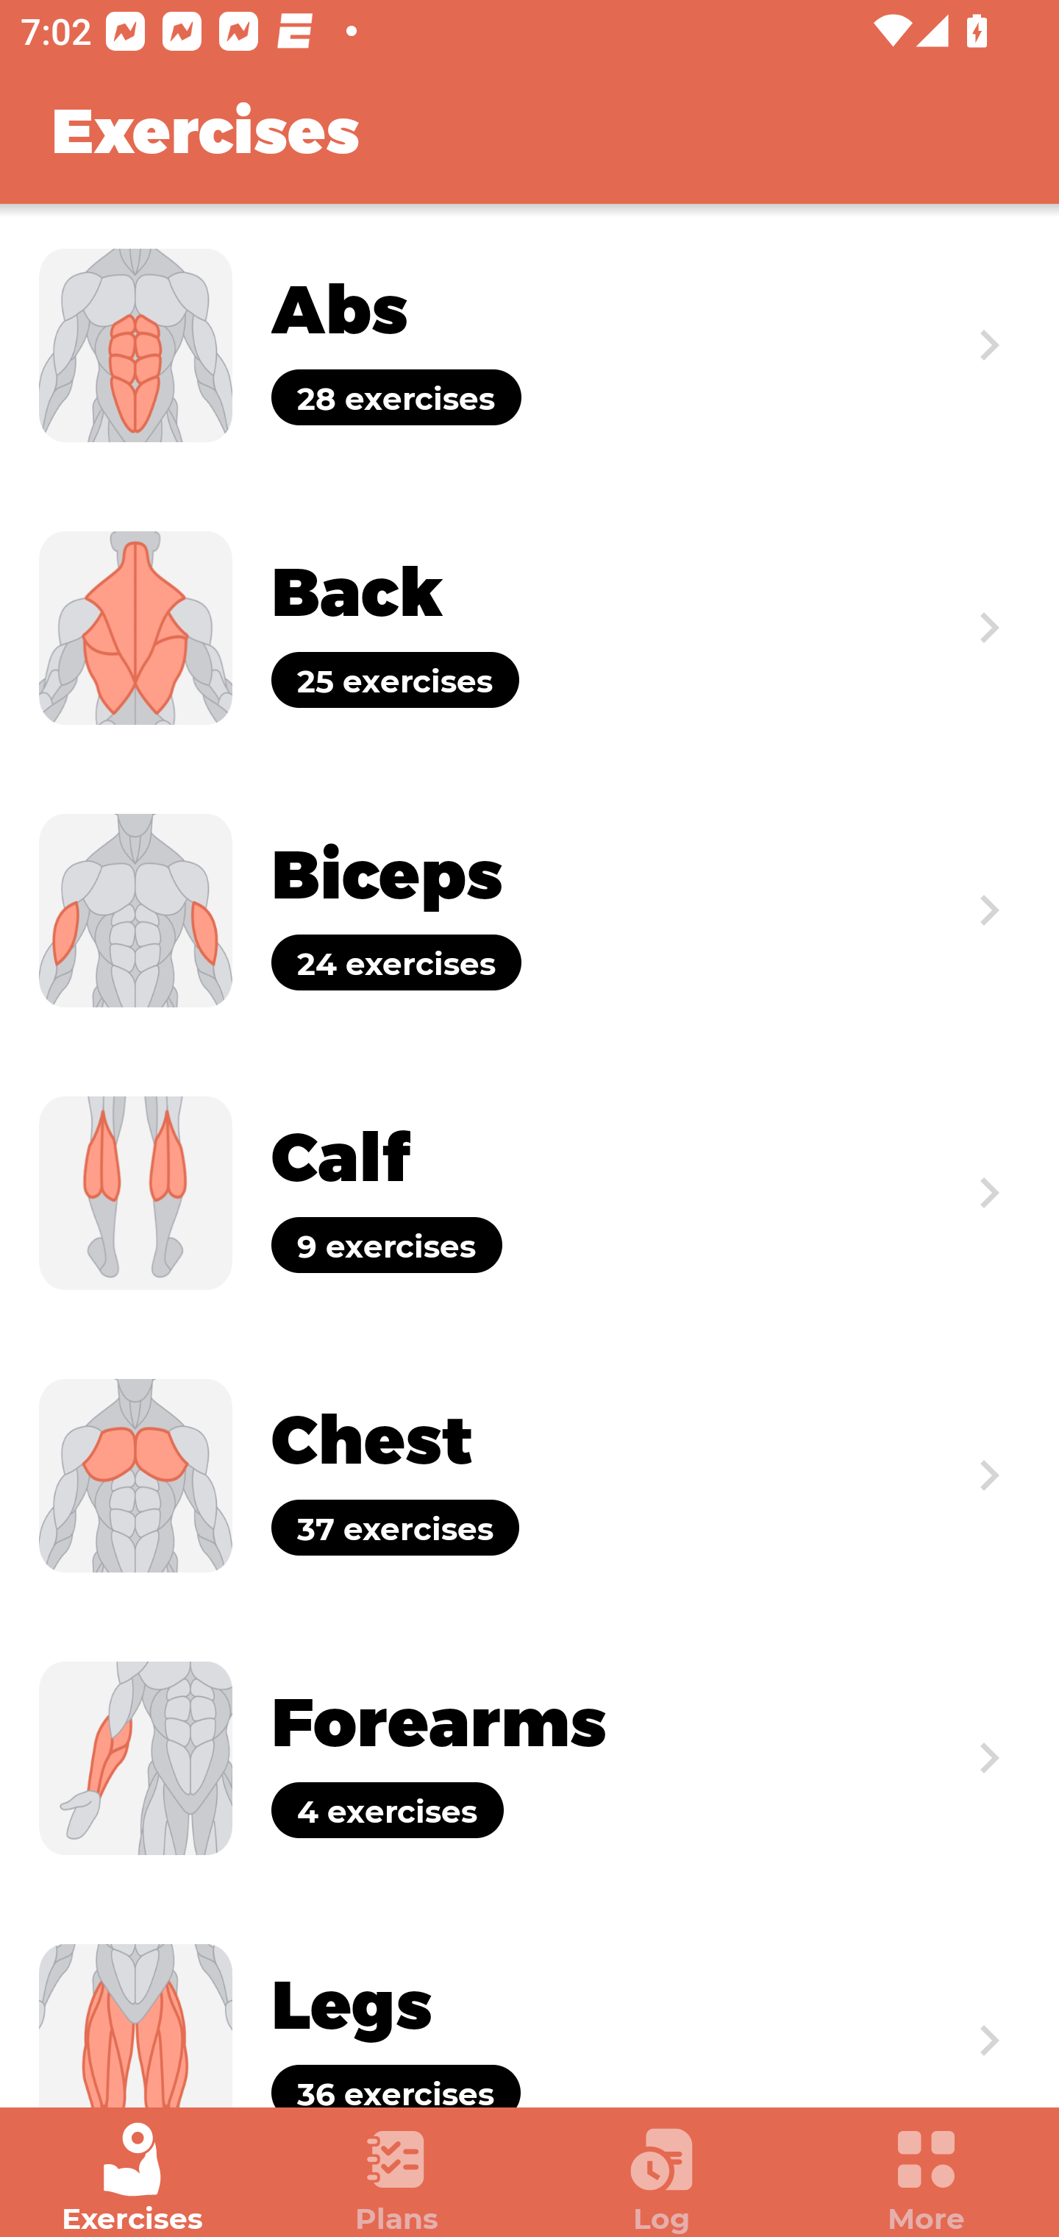 Image resolution: width=1059 pixels, height=2237 pixels. What do you see at coordinates (529, 1757) in the screenshot?
I see `Exercise Forearms 4 exercises` at bounding box center [529, 1757].